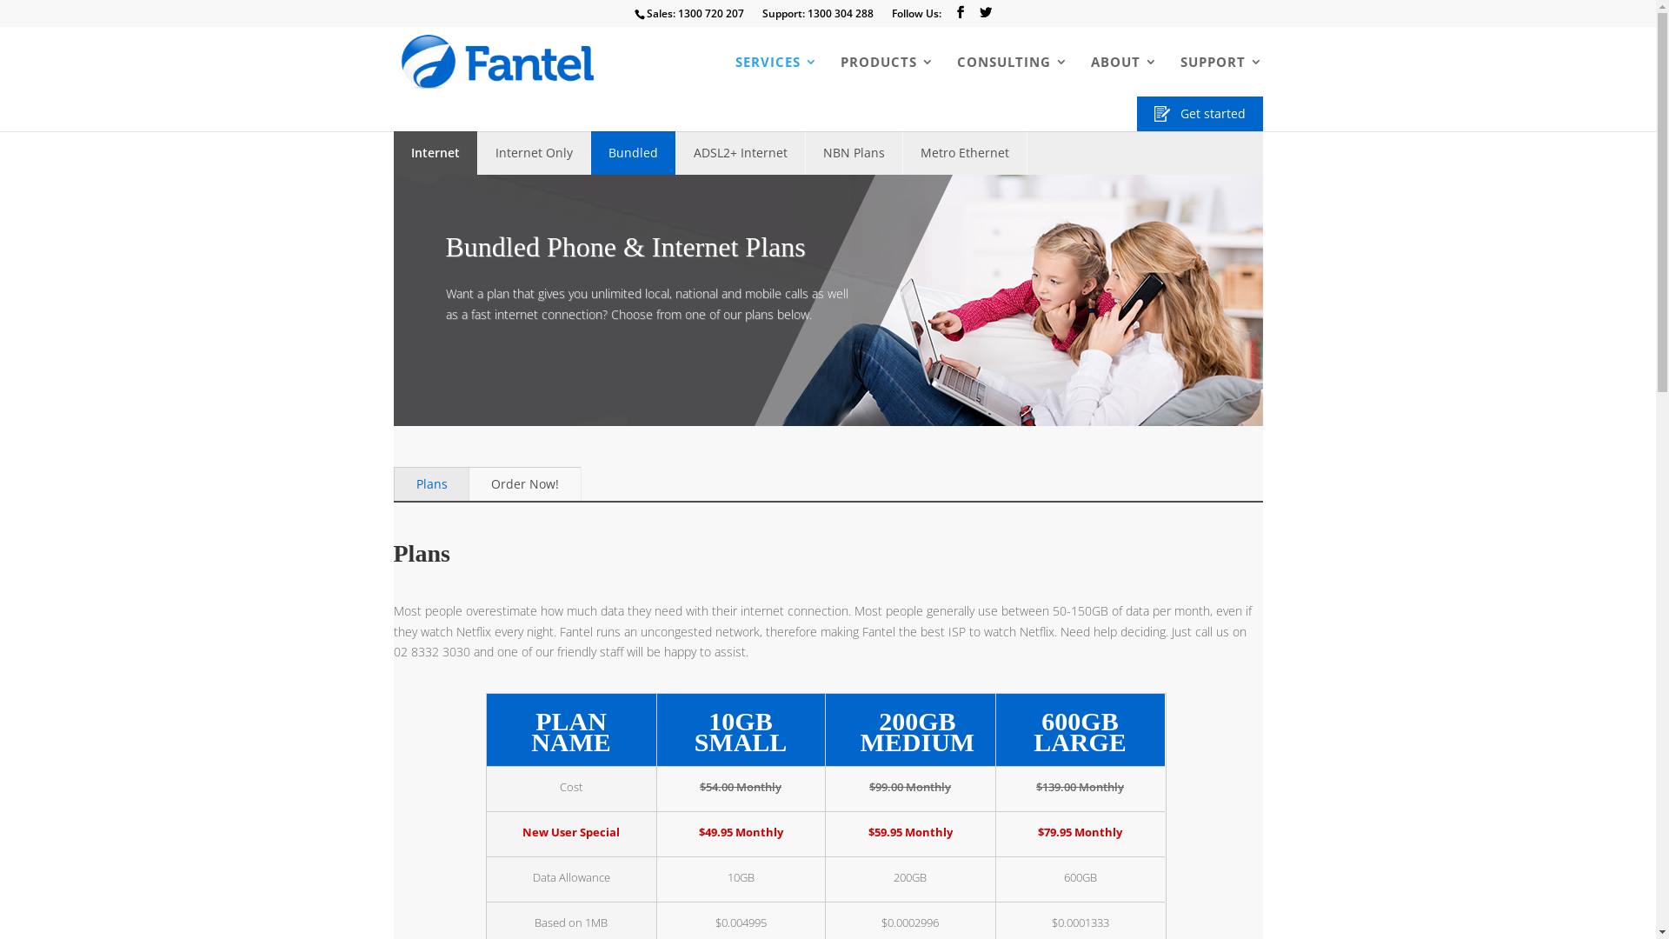 Image resolution: width=1669 pixels, height=939 pixels. I want to click on Order Now!, so click(525, 483).